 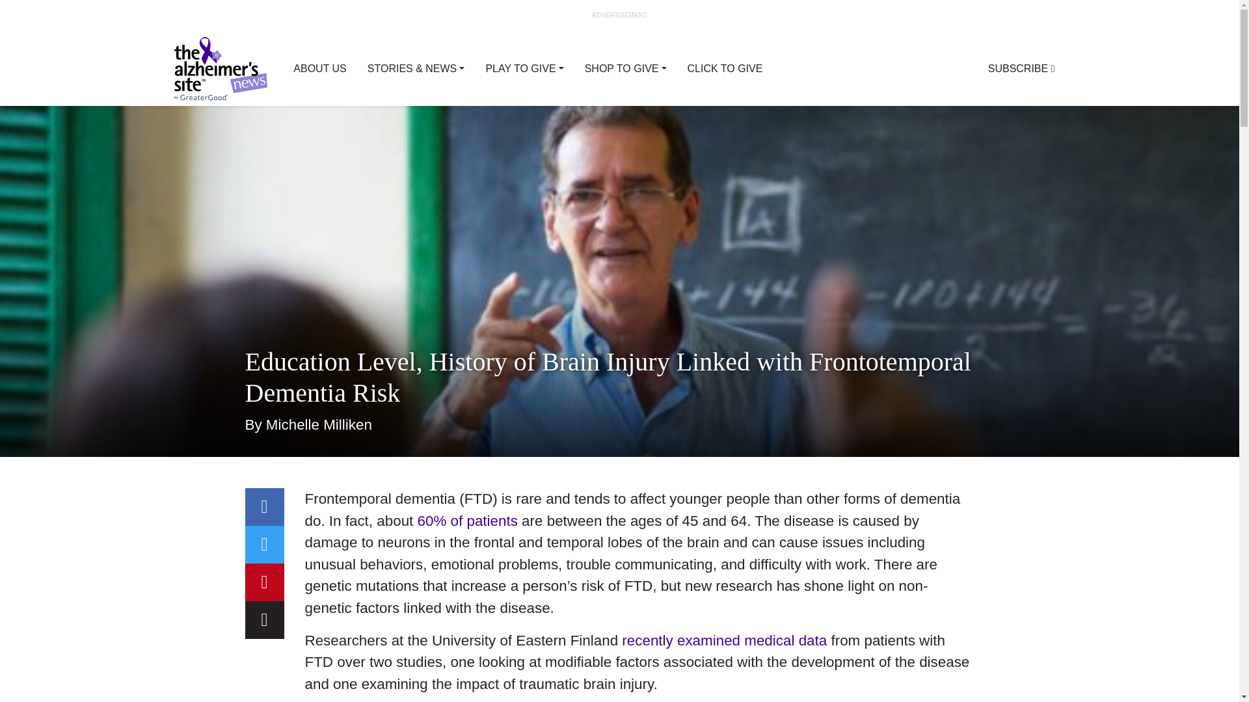 I want to click on ABOUT US, so click(x=320, y=69).